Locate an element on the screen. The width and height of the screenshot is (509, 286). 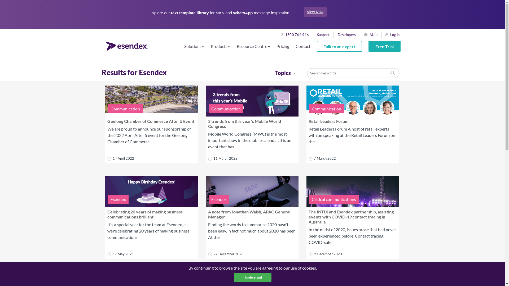
Free Trial is located at coordinates (384, 46).